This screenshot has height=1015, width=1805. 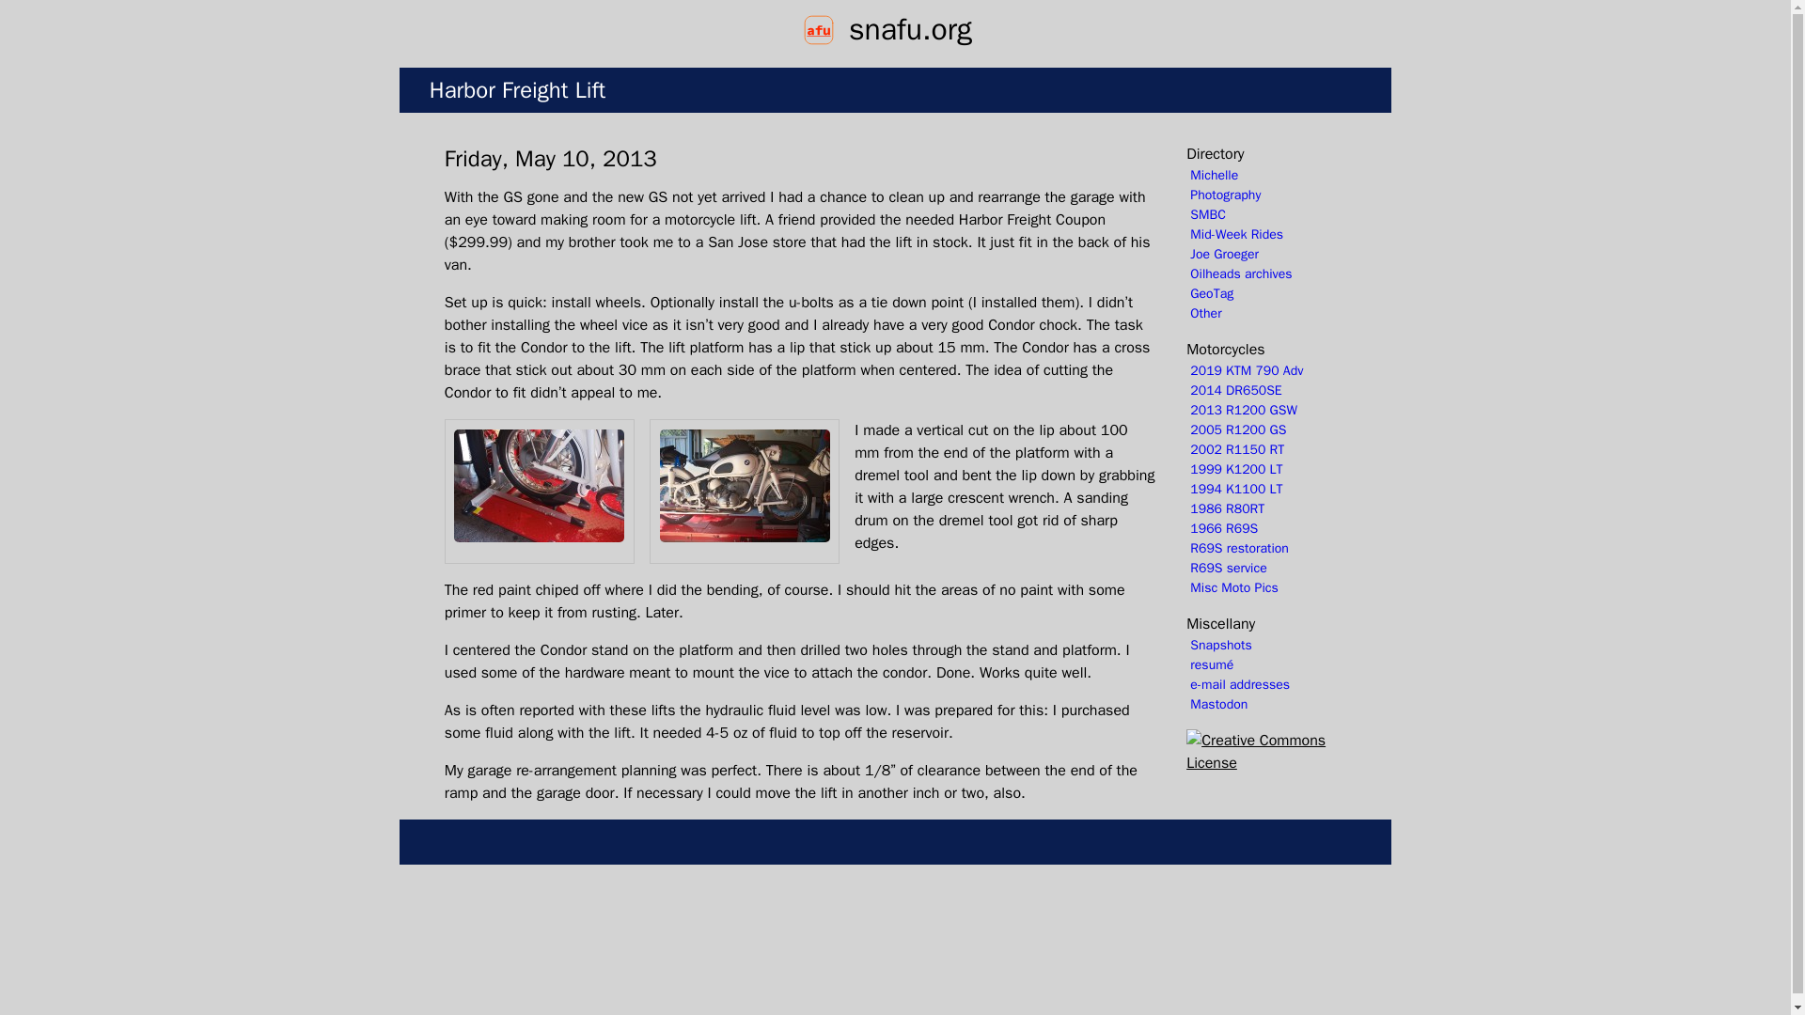 I want to click on 2013 R1200 GSW, so click(x=1265, y=410).